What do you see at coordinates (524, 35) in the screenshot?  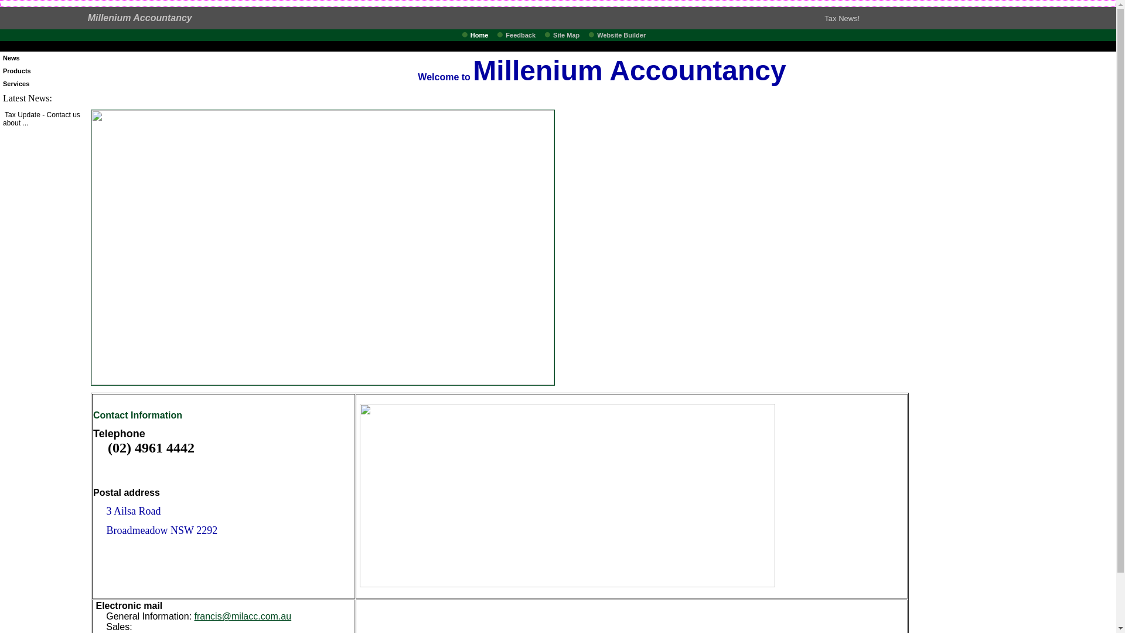 I see `Feedback` at bounding box center [524, 35].